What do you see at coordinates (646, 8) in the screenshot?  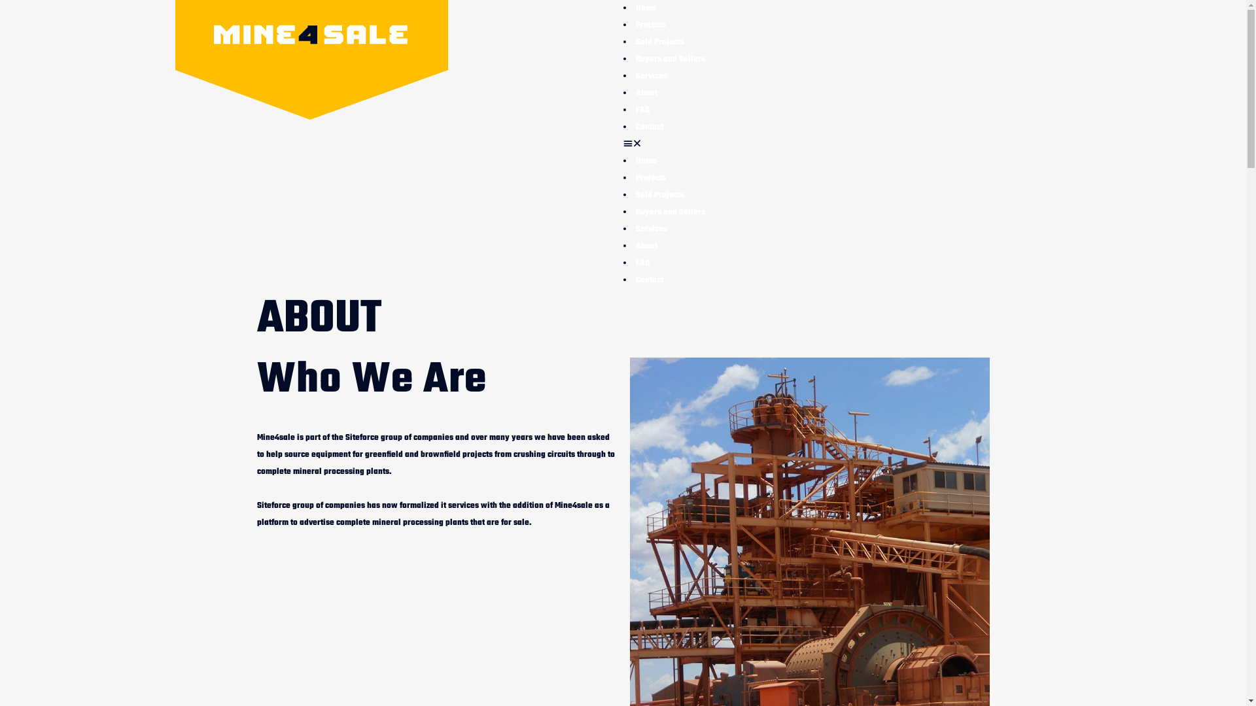 I see `Home` at bounding box center [646, 8].